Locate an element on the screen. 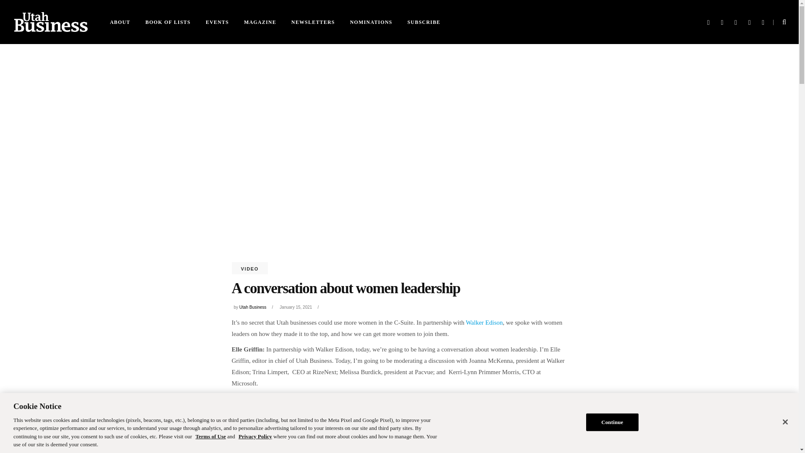  Utah Business is located at coordinates (252, 307).